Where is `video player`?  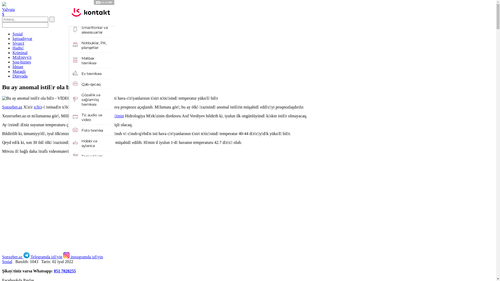 video player is located at coordinates (80, 202).